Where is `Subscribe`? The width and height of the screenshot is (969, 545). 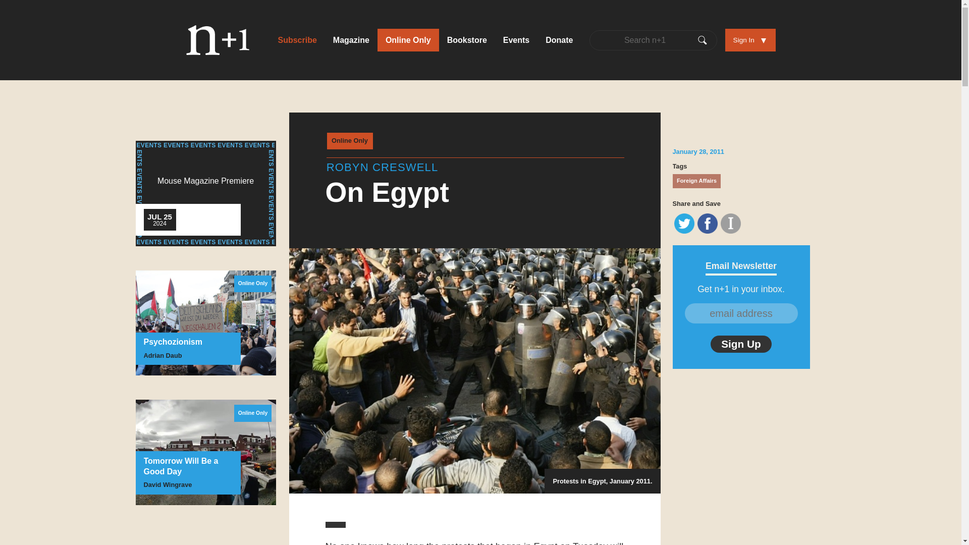 Subscribe is located at coordinates (297, 40).